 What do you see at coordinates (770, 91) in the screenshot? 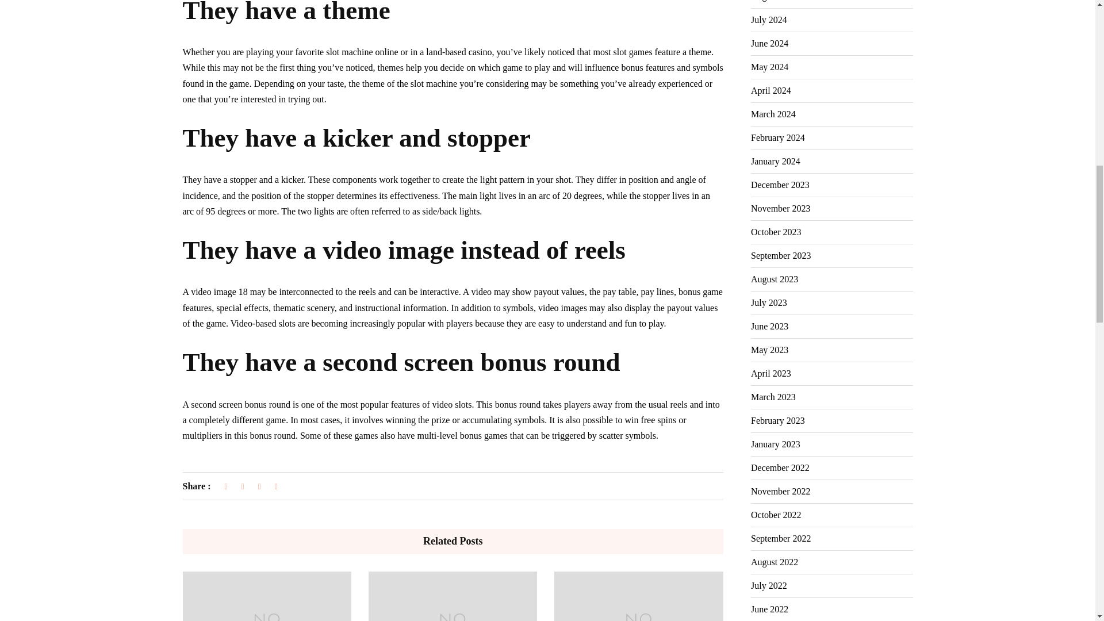
I see `April 2024` at bounding box center [770, 91].